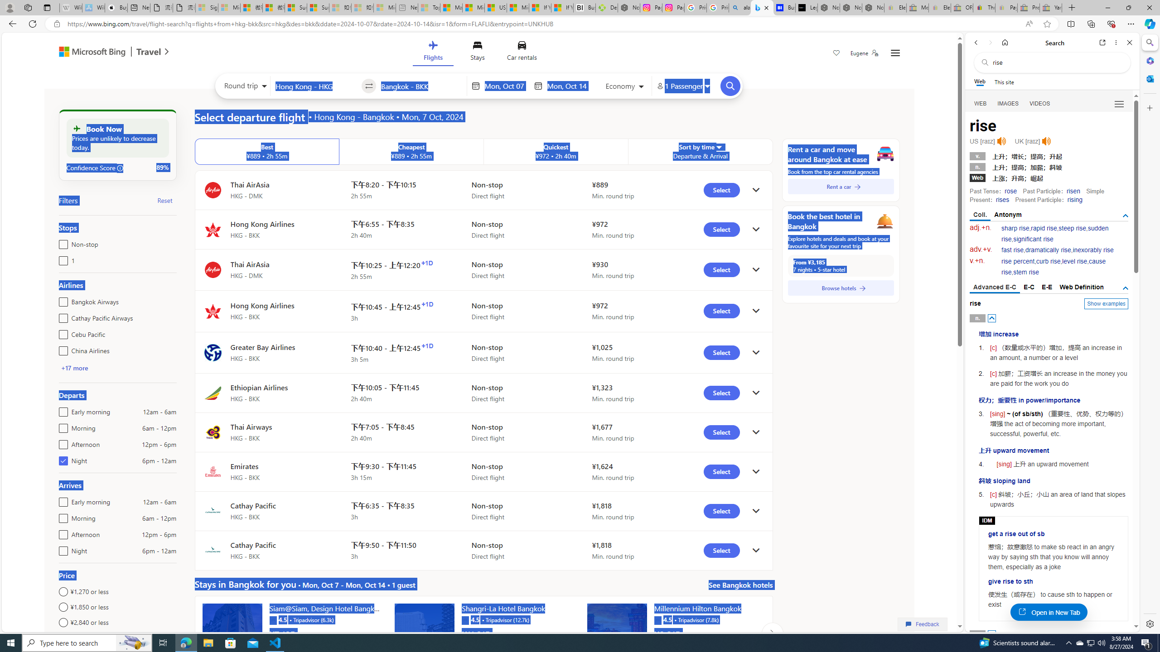 The image size is (1160, 652). Describe the element at coordinates (213, 551) in the screenshot. I see `Flight logo` at that location.